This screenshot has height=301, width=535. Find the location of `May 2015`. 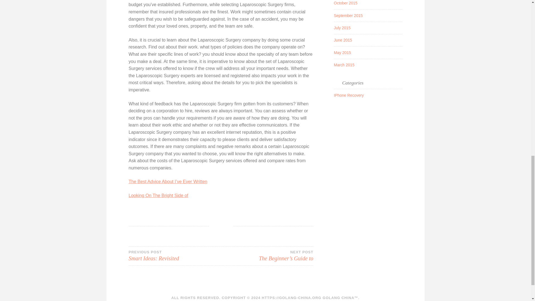

May 2015 is located at coordinates (344, 65).